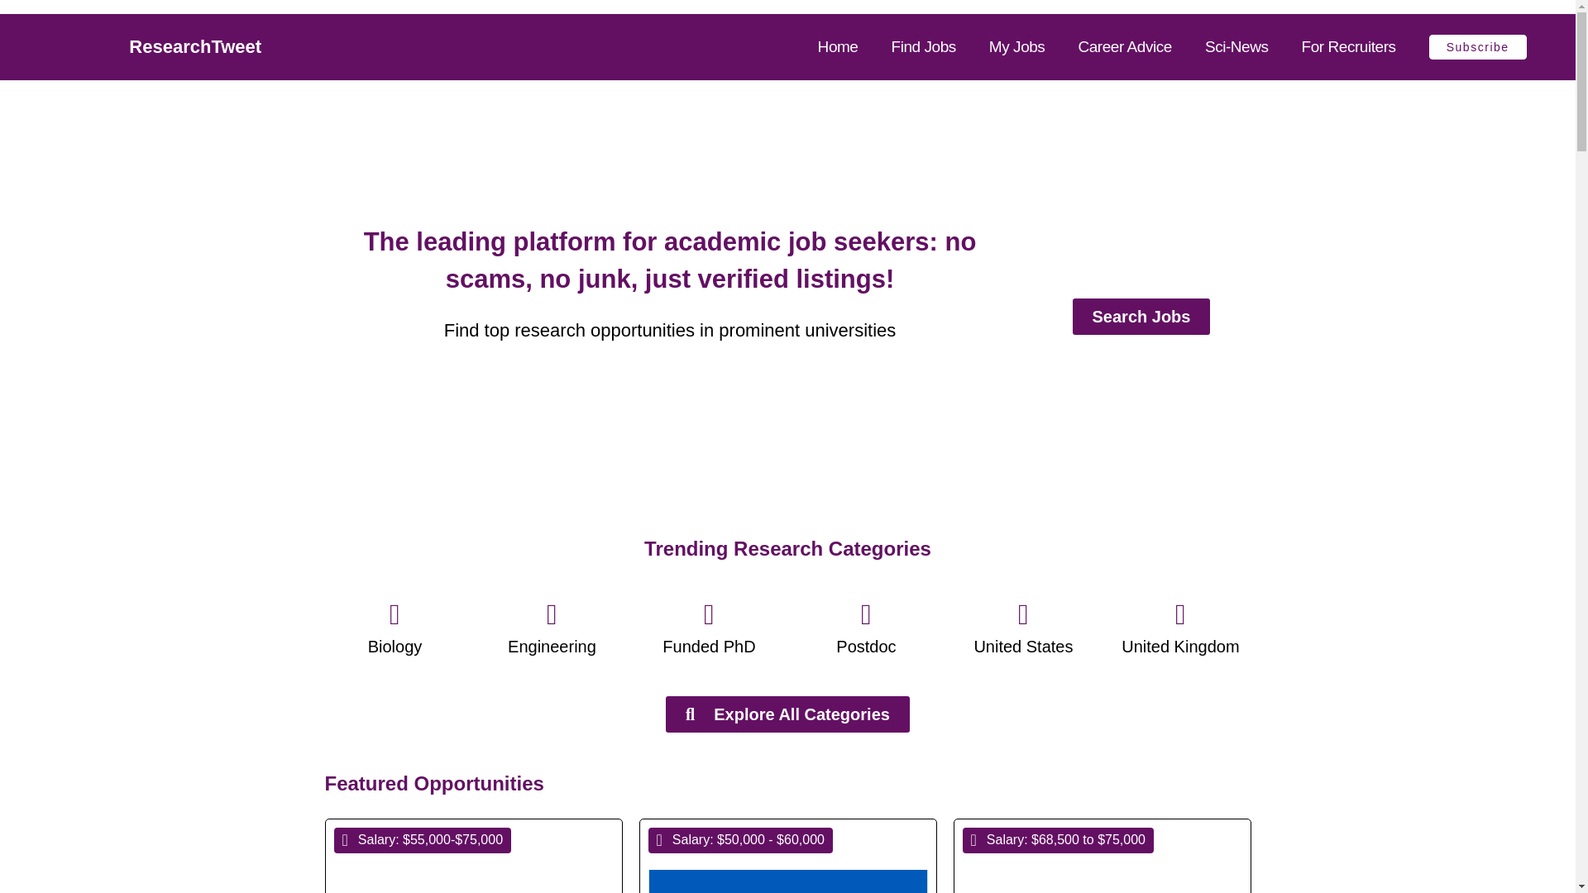 The height and width of the screenshot is (893, 1588). Describe the element at coordinates (395, 647) in the screenshot. I see `Biology` at that location.